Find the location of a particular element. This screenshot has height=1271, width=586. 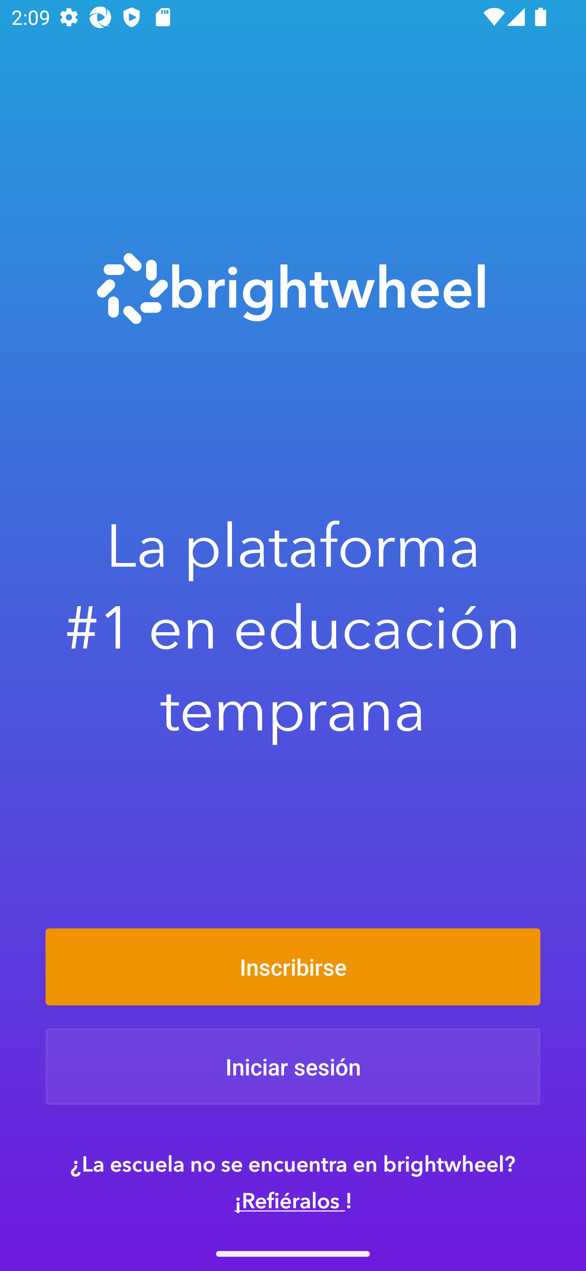

Inscribirse is located at coordinates (293, 966).